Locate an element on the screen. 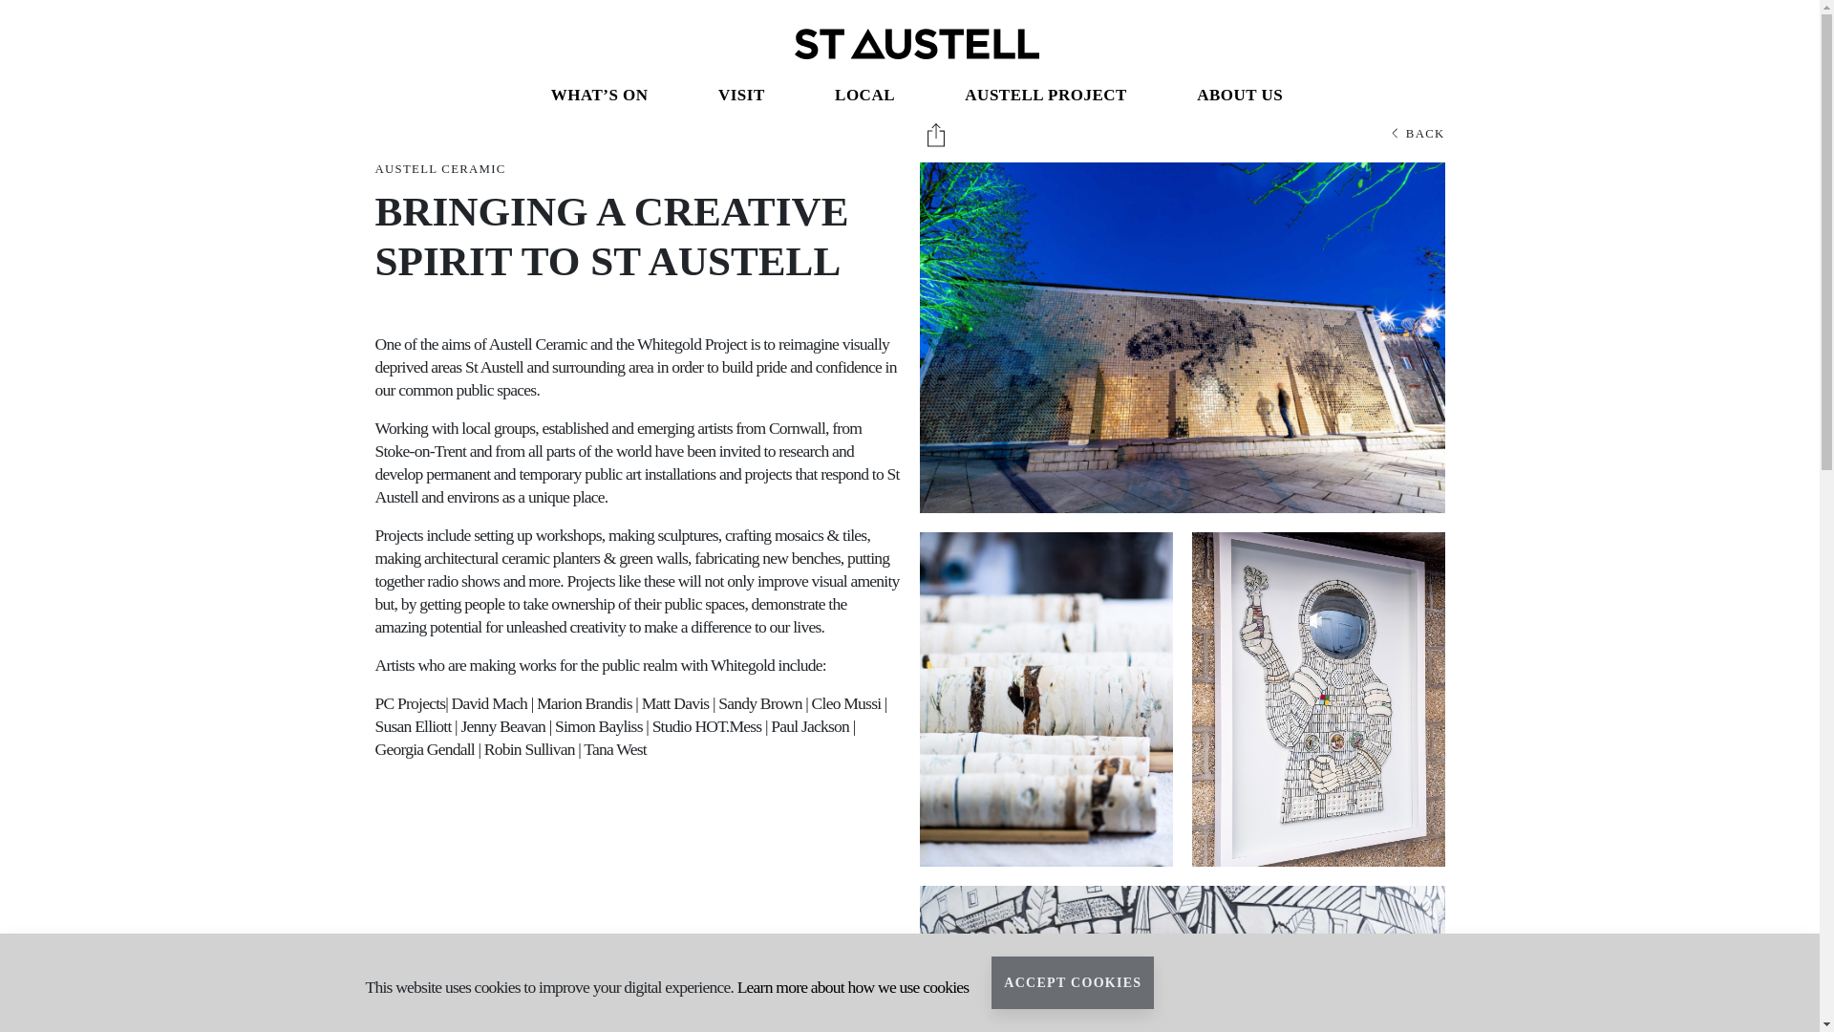 Image resolution: width=1834 pixels, height=1032 pixels. Visit is located at coordinates (741, 101).